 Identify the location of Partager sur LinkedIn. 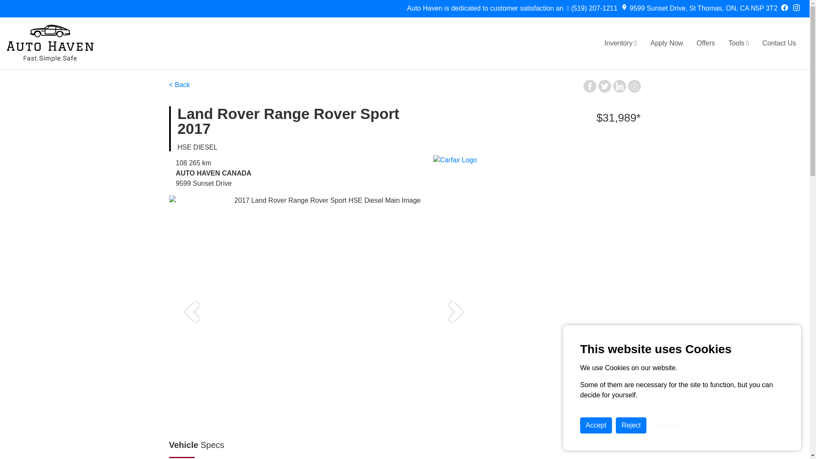
(619, 86).